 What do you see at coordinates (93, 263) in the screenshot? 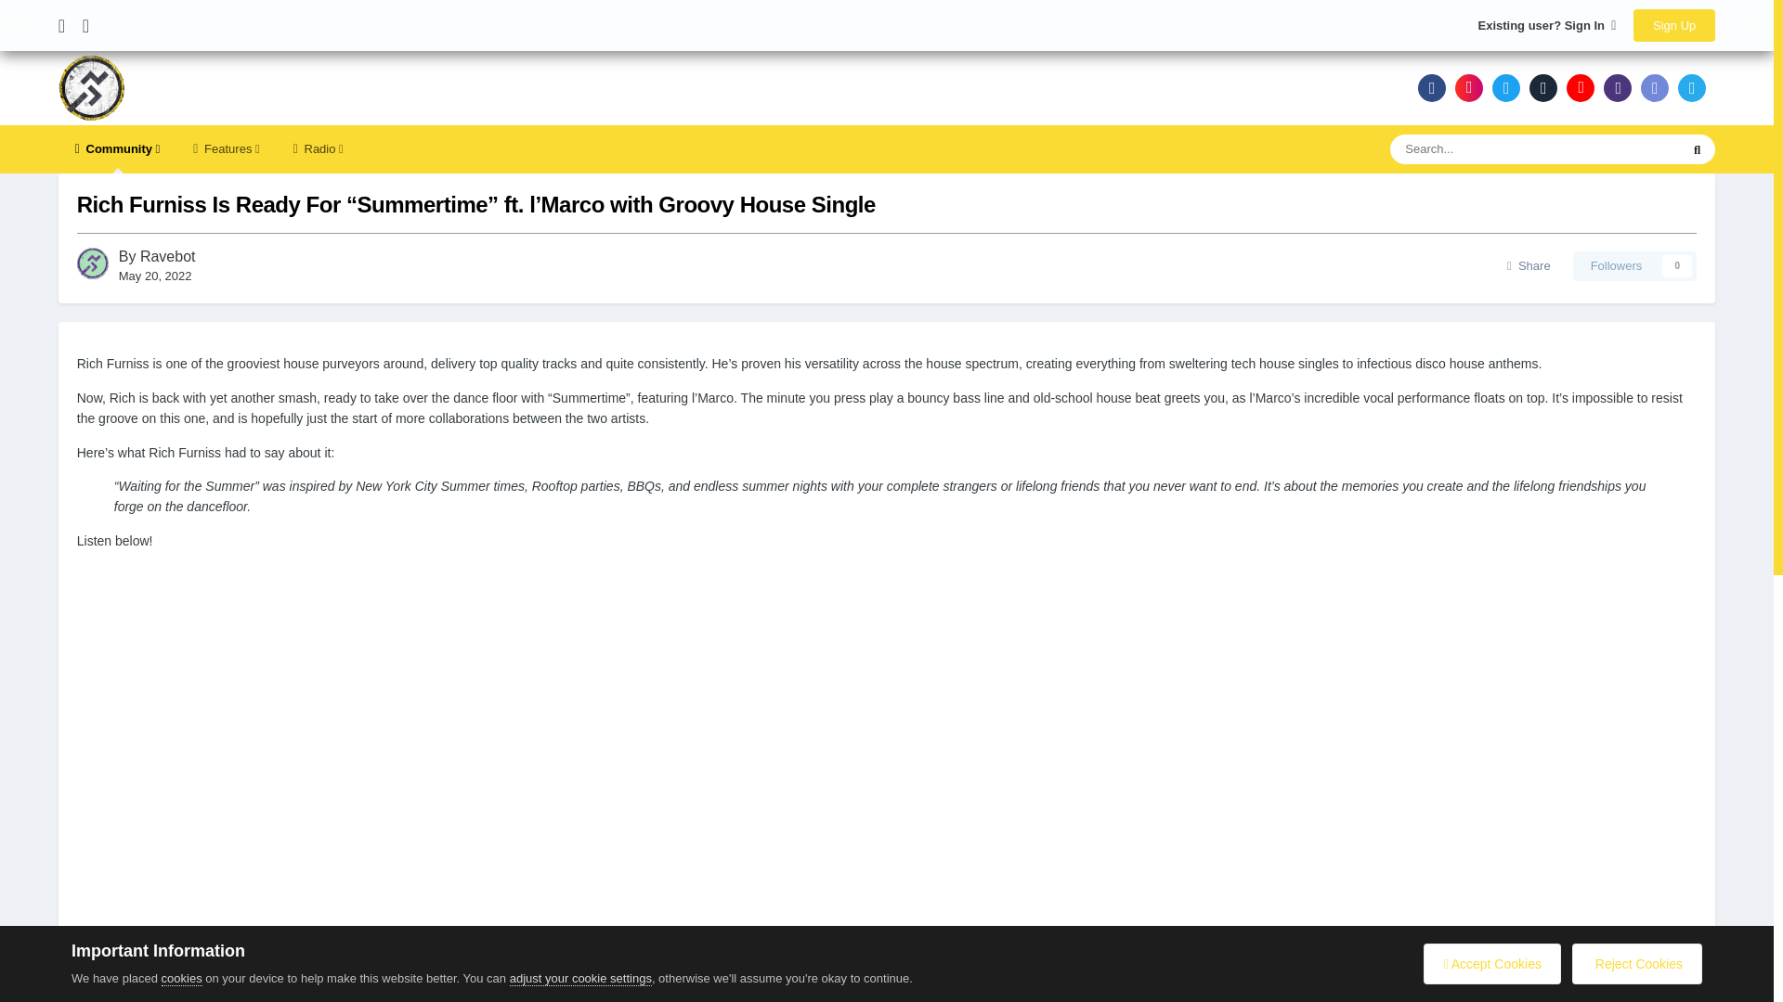
I see `Go to Ravebot's profile` at bounding box center [93, 263].